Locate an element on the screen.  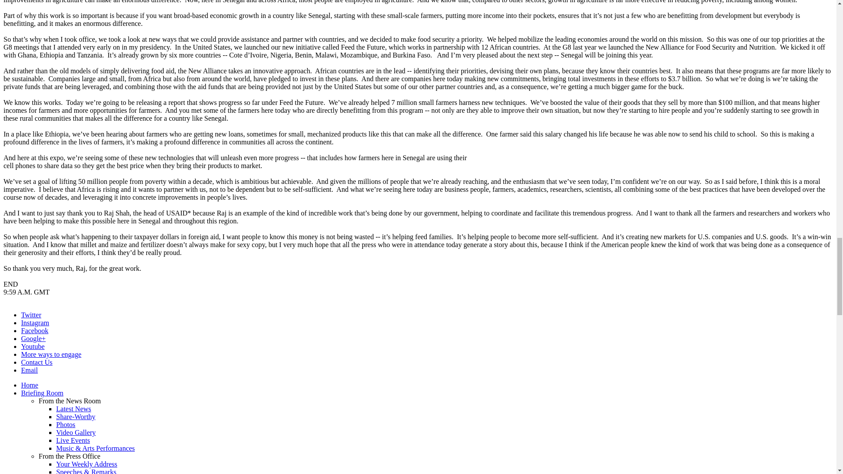
Check out the most popular infographics and videos is located at coordinates (76, 416).